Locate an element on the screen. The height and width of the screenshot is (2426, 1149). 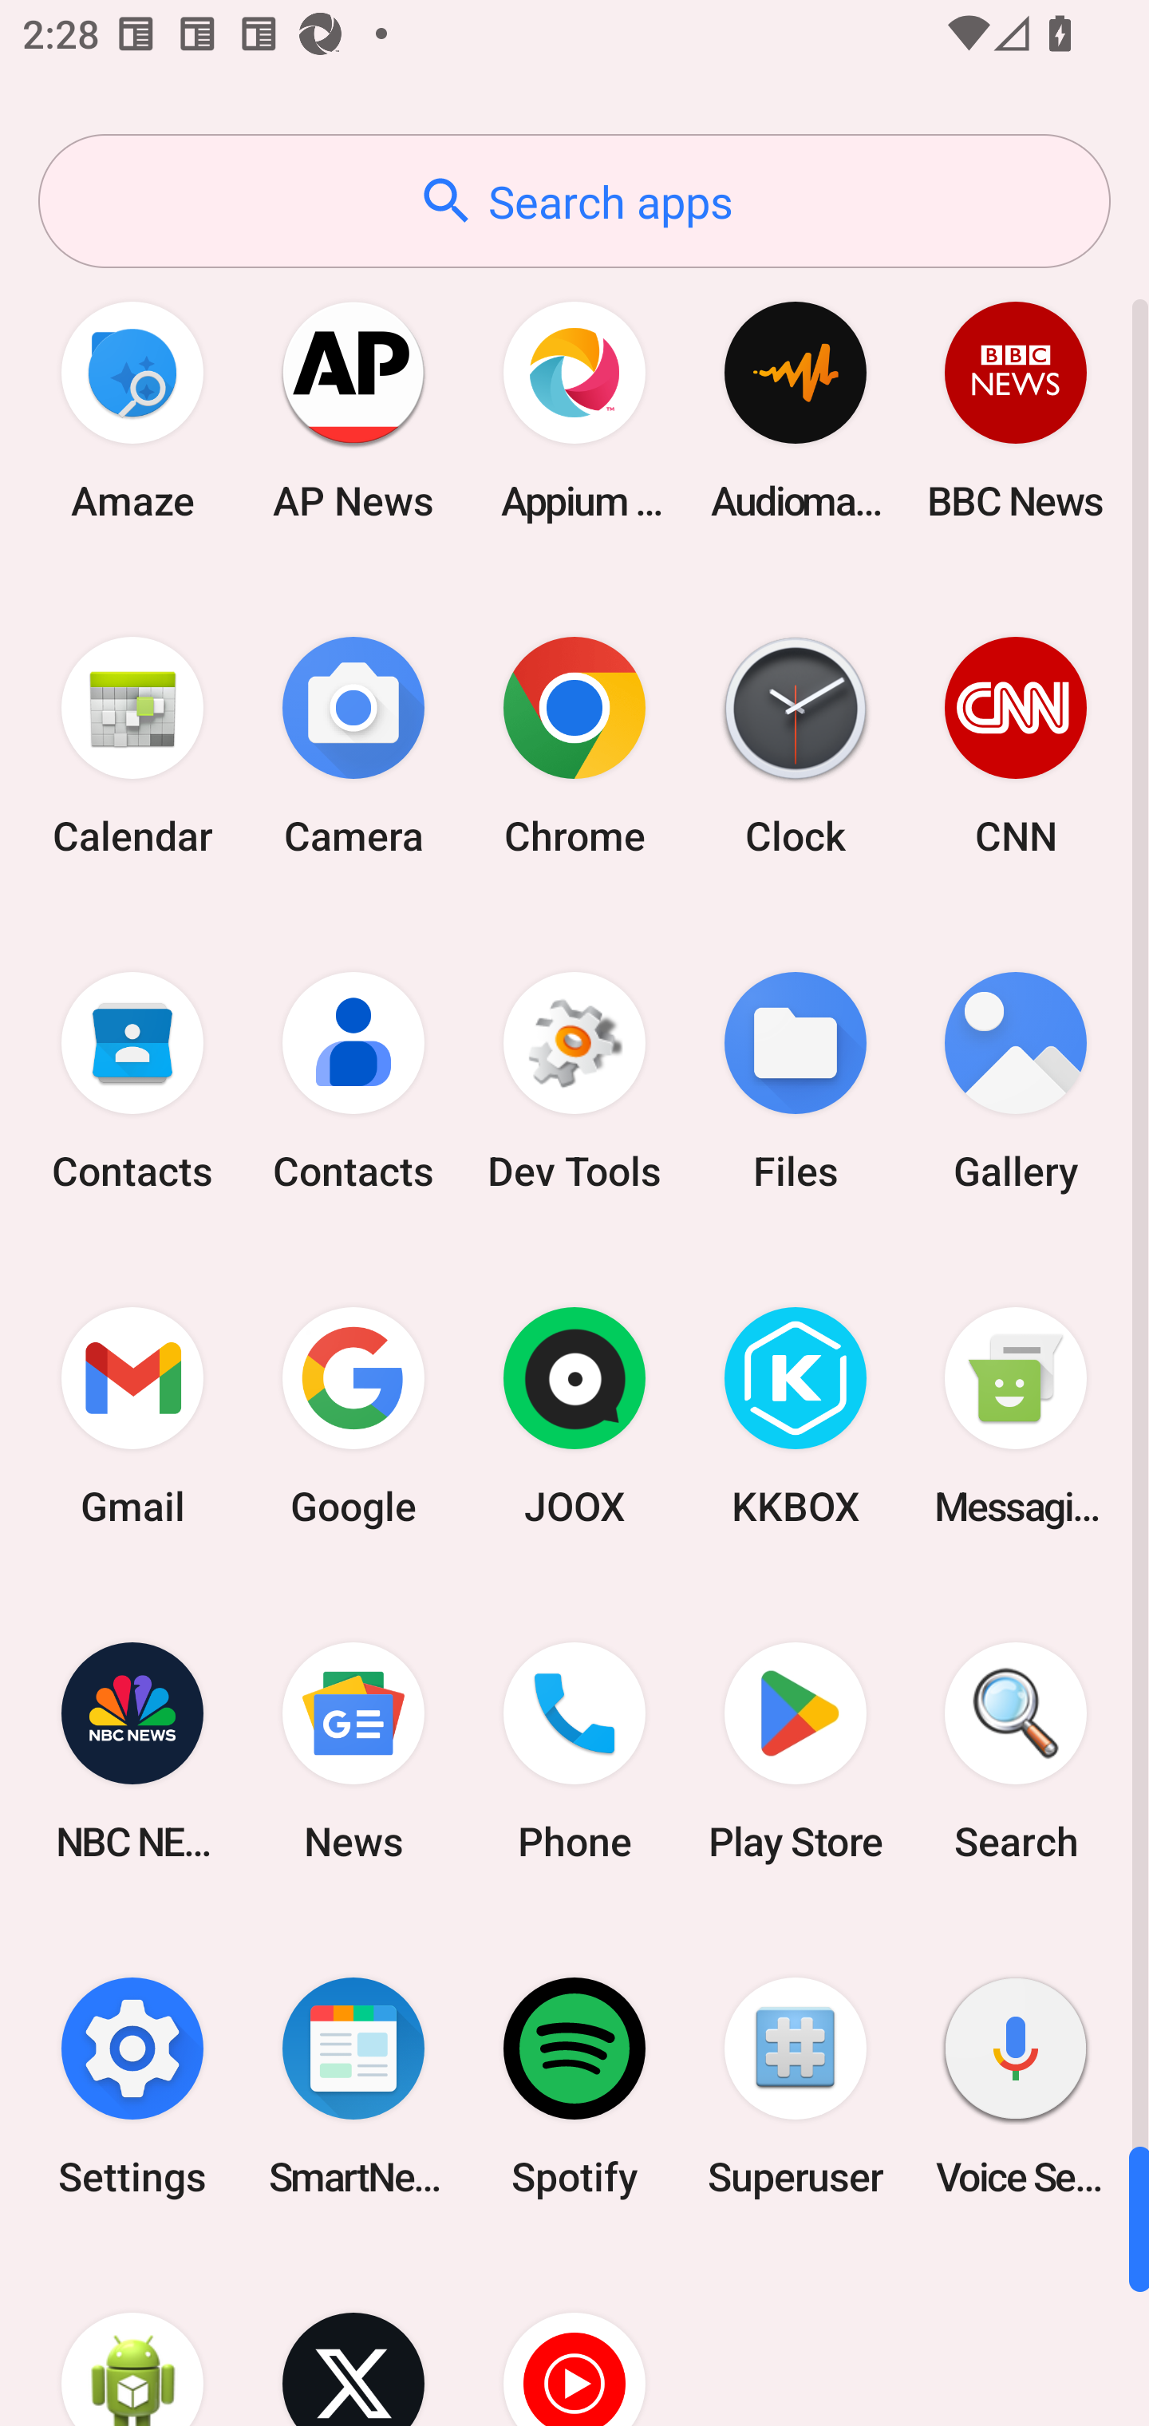
JOOX is located at coordinates (574, 1416).